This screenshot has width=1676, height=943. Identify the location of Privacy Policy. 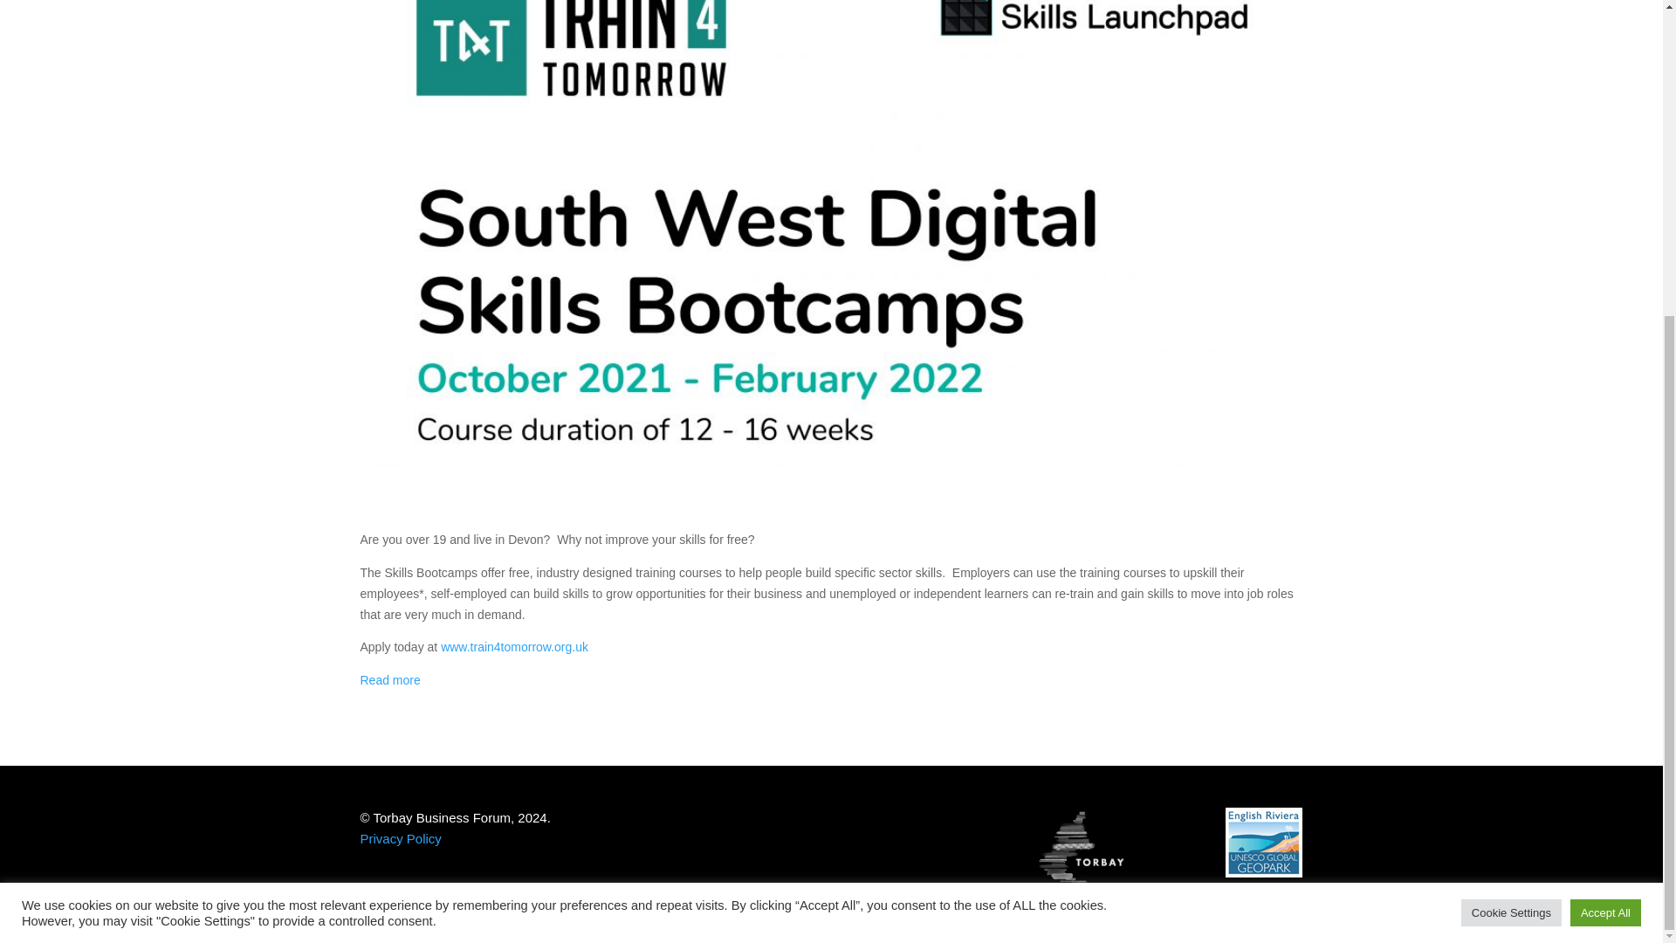
(400, 838).